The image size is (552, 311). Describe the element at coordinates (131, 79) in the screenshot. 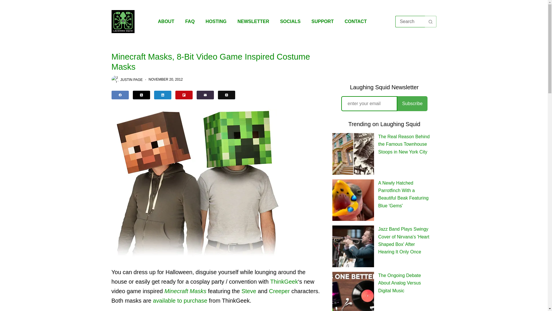

I see `JUSTIN PAGE` at that location.